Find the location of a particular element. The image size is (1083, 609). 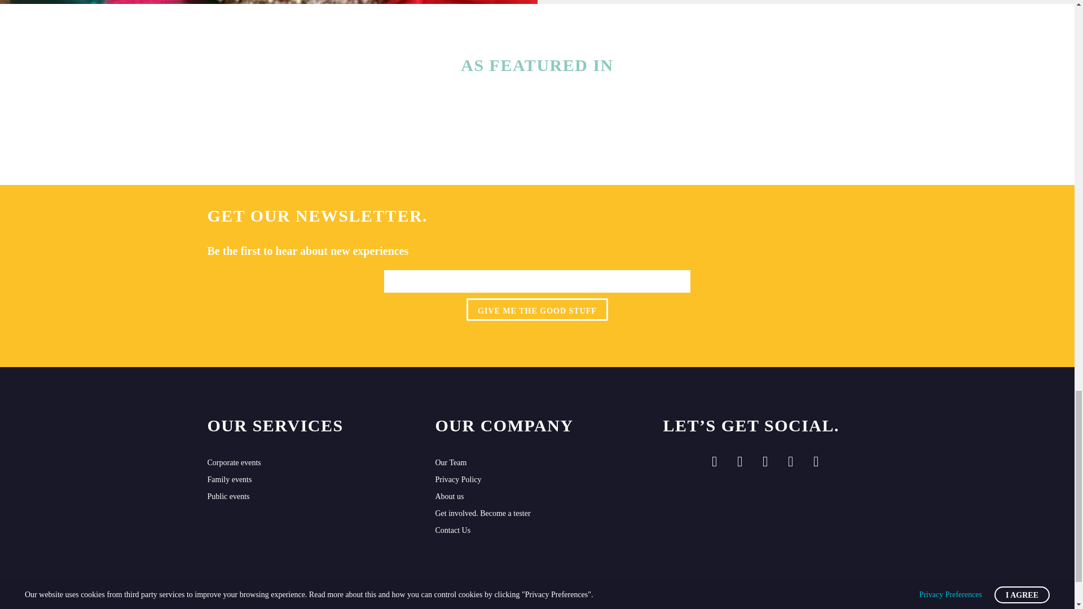

Our Team is located at coordinates (537, 462).